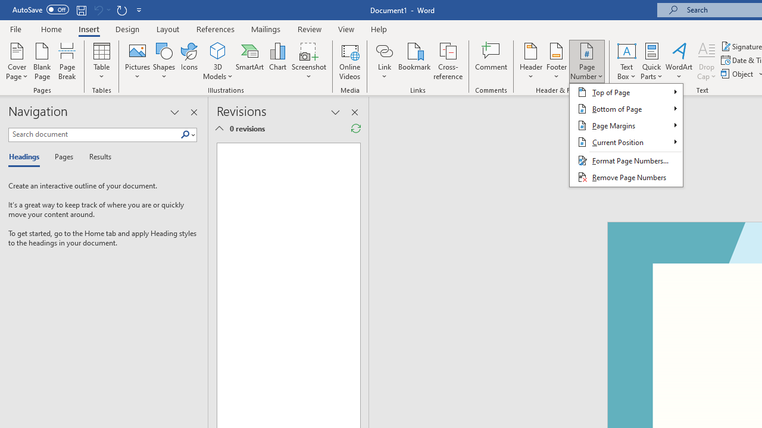  I want to click on Header, so click(531, 61).